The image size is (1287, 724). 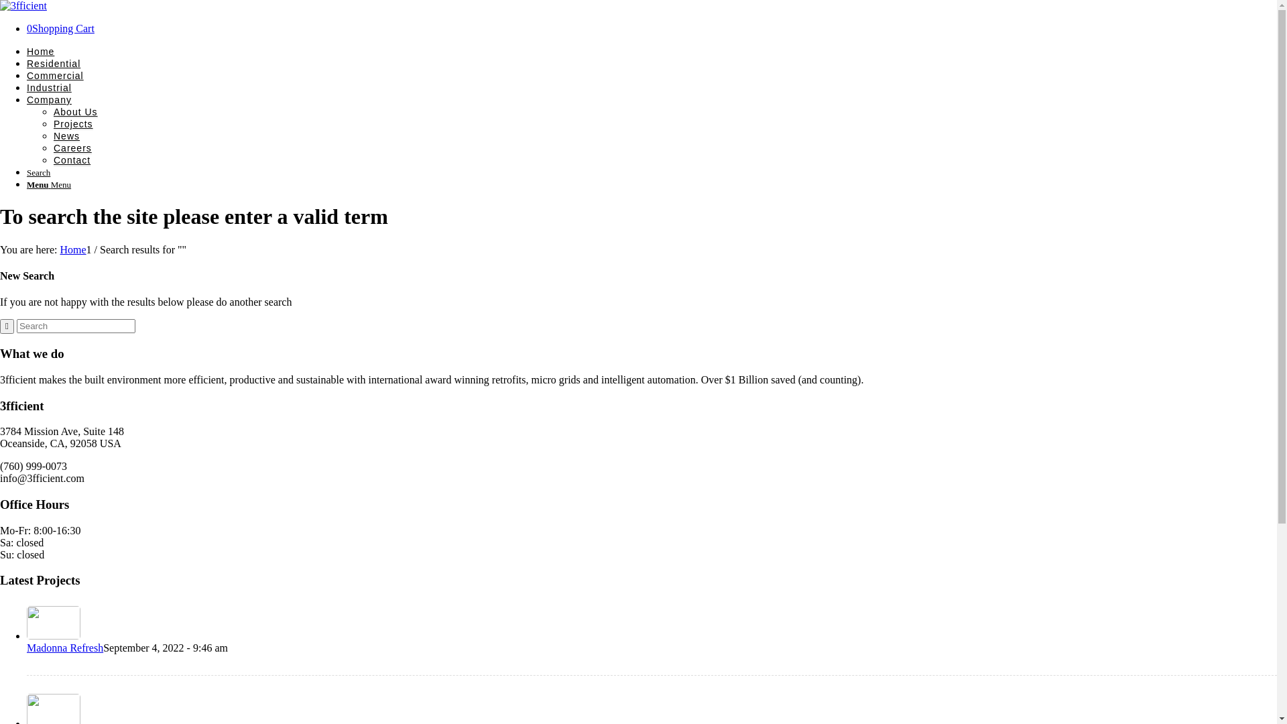 I want to click on Menu Menu, so click(x=49, y=185).